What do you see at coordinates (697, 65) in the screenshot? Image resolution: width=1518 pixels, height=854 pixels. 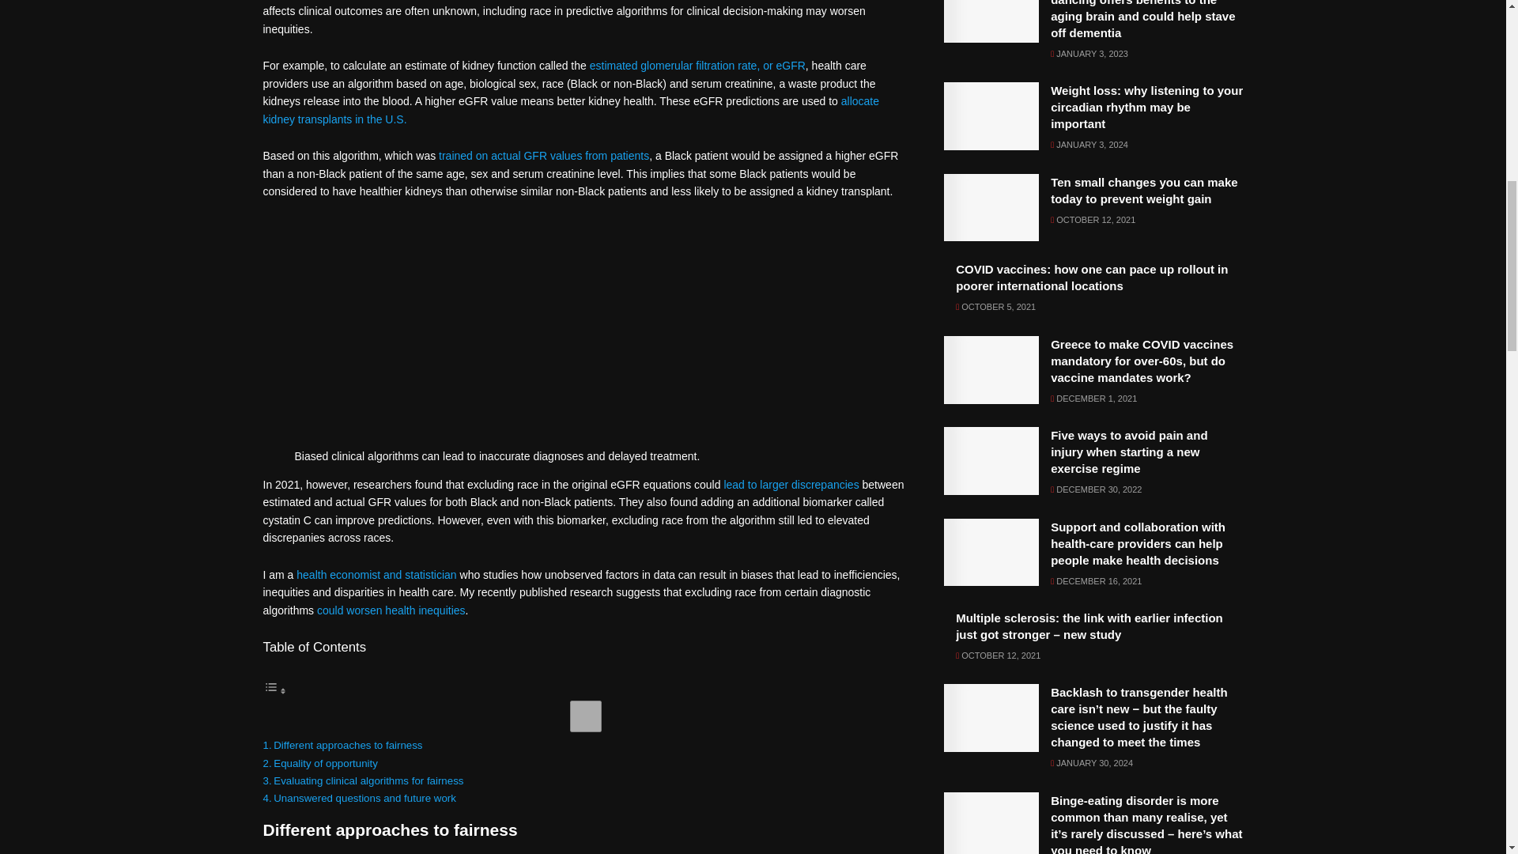 I see `estimated glomerular filtration rate, or eGFR` at bounding box center [697, 65].